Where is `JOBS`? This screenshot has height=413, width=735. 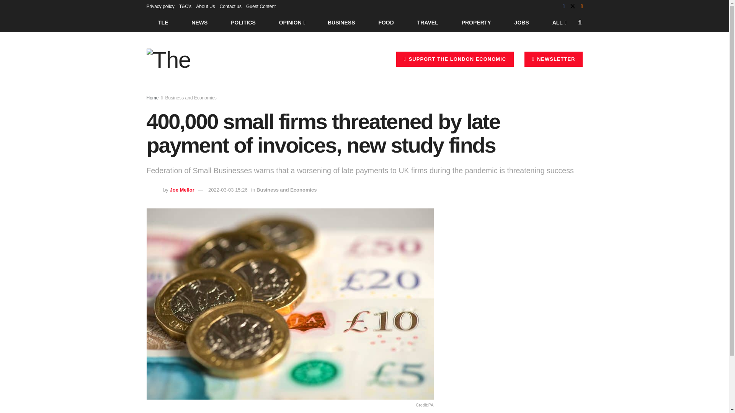 JOBS is located at coordinates (521, 22).